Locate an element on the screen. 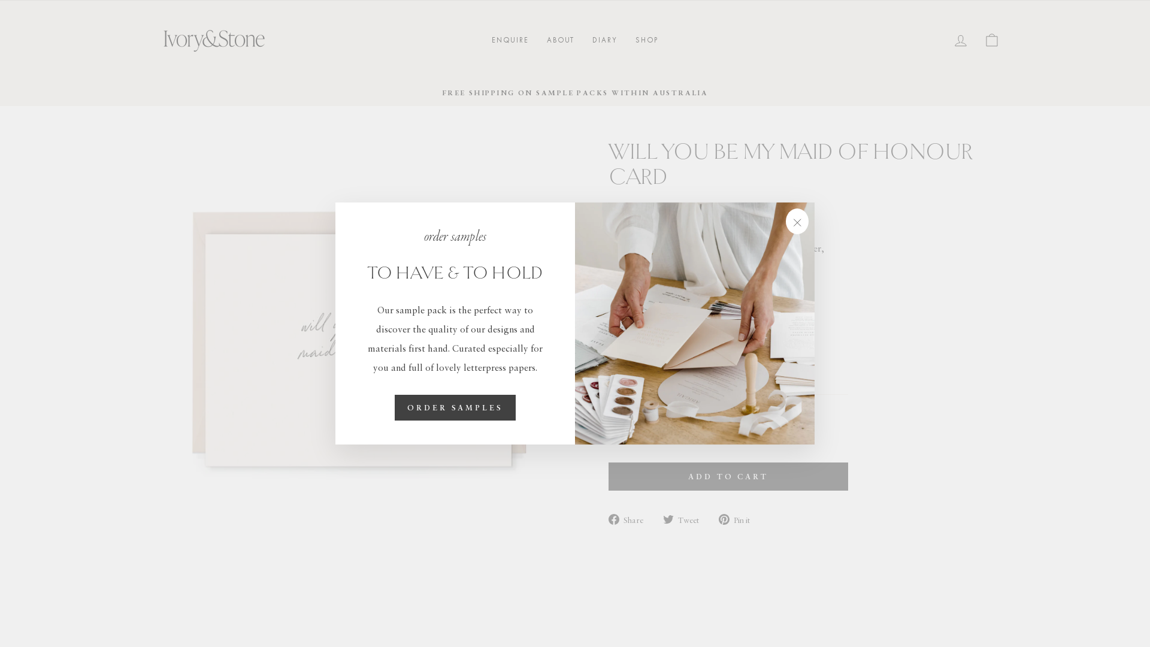  Tweet
Tweet on Twitter is located at coordinates (685, 518).